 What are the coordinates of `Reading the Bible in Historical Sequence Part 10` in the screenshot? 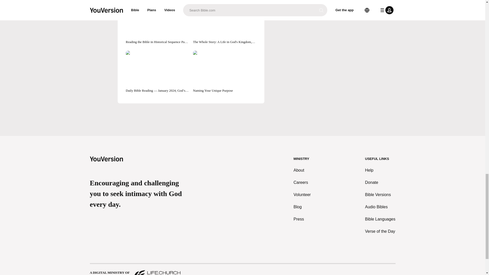 It's located at (157, 23).